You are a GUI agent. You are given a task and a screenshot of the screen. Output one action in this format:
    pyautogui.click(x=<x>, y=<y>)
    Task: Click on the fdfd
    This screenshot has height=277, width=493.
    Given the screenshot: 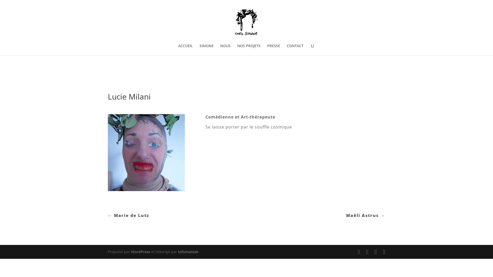 What is the action you would take?
    pyautogui.click(x=146, y=153)
    